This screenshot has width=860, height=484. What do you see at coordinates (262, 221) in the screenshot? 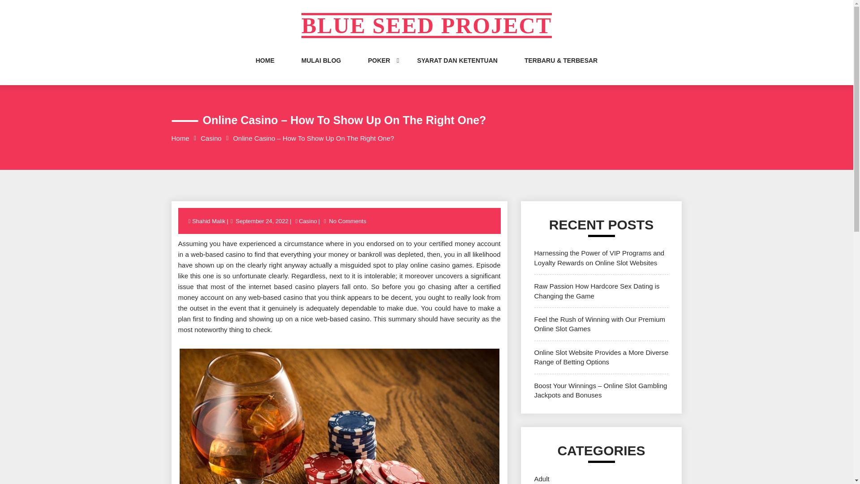
I see `September 24, 2022` at bounding box center [262, 221].